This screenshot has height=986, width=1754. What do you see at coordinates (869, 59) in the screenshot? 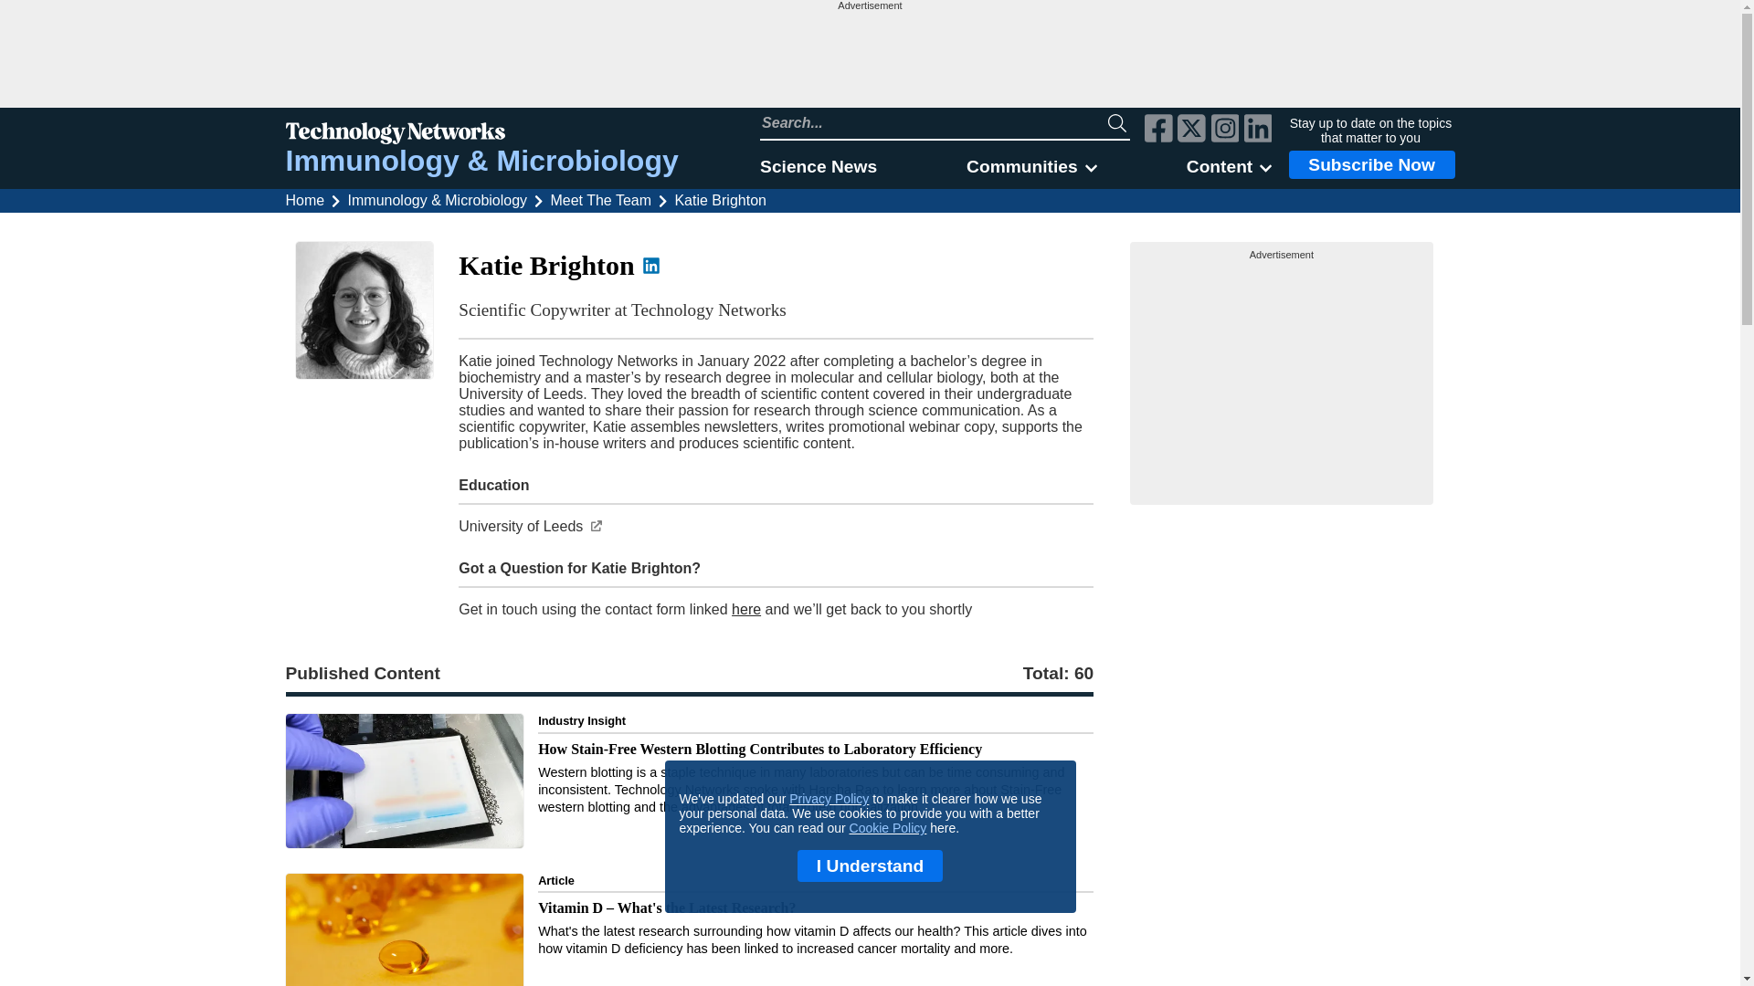
I see `3rd party ad content` at bounding box center [869, 59].